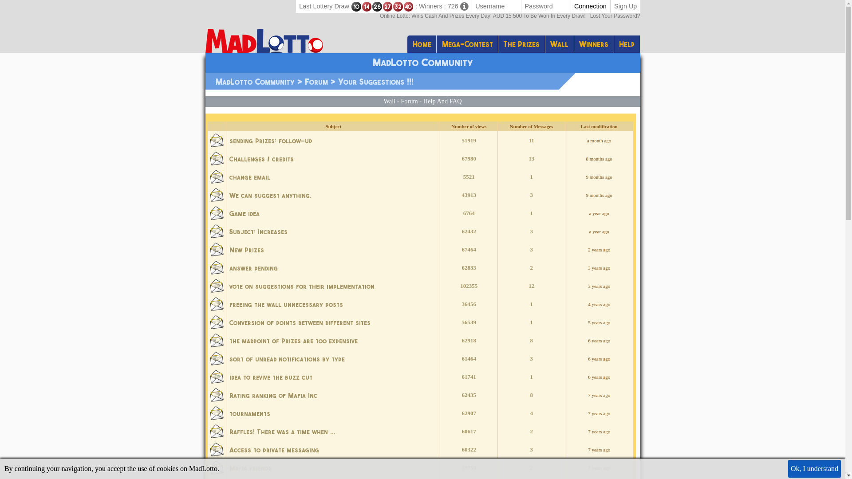  What do you see at coordinates (469, 268) in the screenshot?
I see `62833` at bounding box center [469, 268].